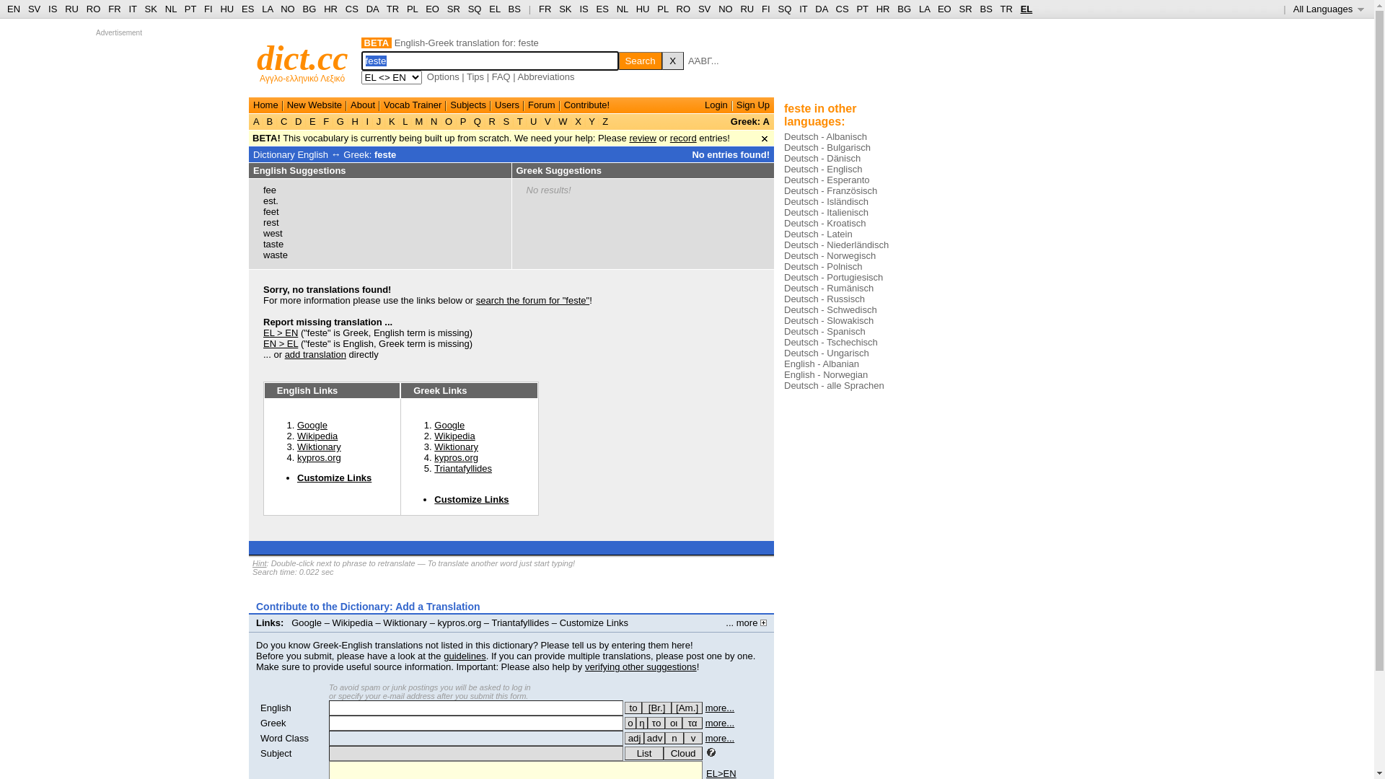  I want to click on Deutsch - Portugiesisch, so click(834, 277).